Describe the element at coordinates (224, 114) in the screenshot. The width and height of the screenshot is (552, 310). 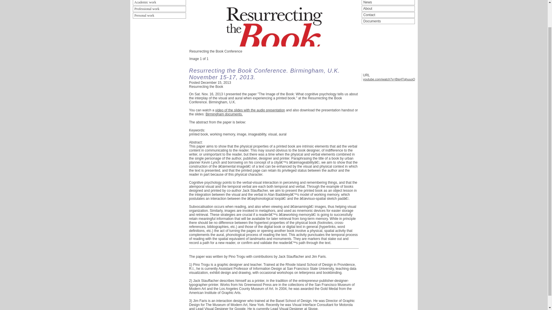
I see `Birmingham documents.` at that location.